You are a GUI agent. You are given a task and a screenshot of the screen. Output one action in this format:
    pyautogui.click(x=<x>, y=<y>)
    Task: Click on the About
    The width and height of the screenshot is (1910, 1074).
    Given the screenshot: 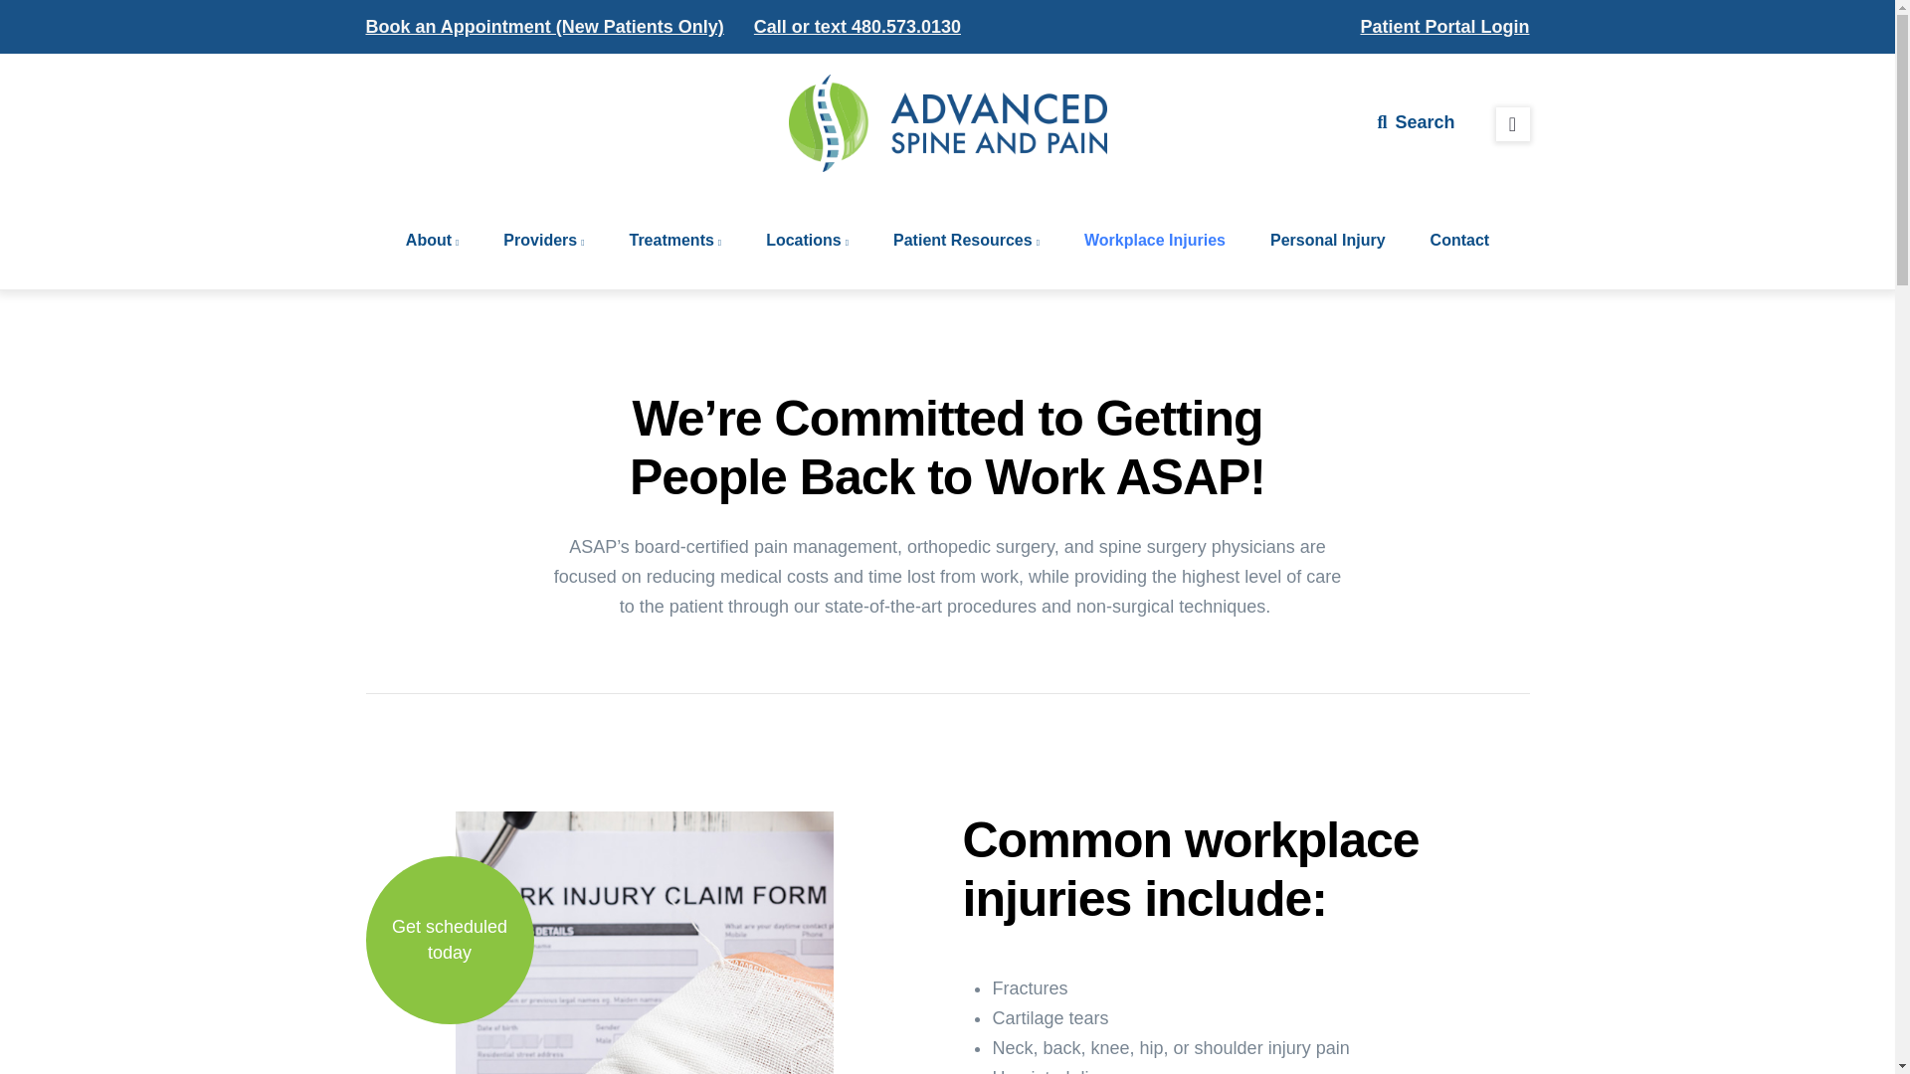 What is the action you would take?
    pyautogui.click(x=432, y=241)
    